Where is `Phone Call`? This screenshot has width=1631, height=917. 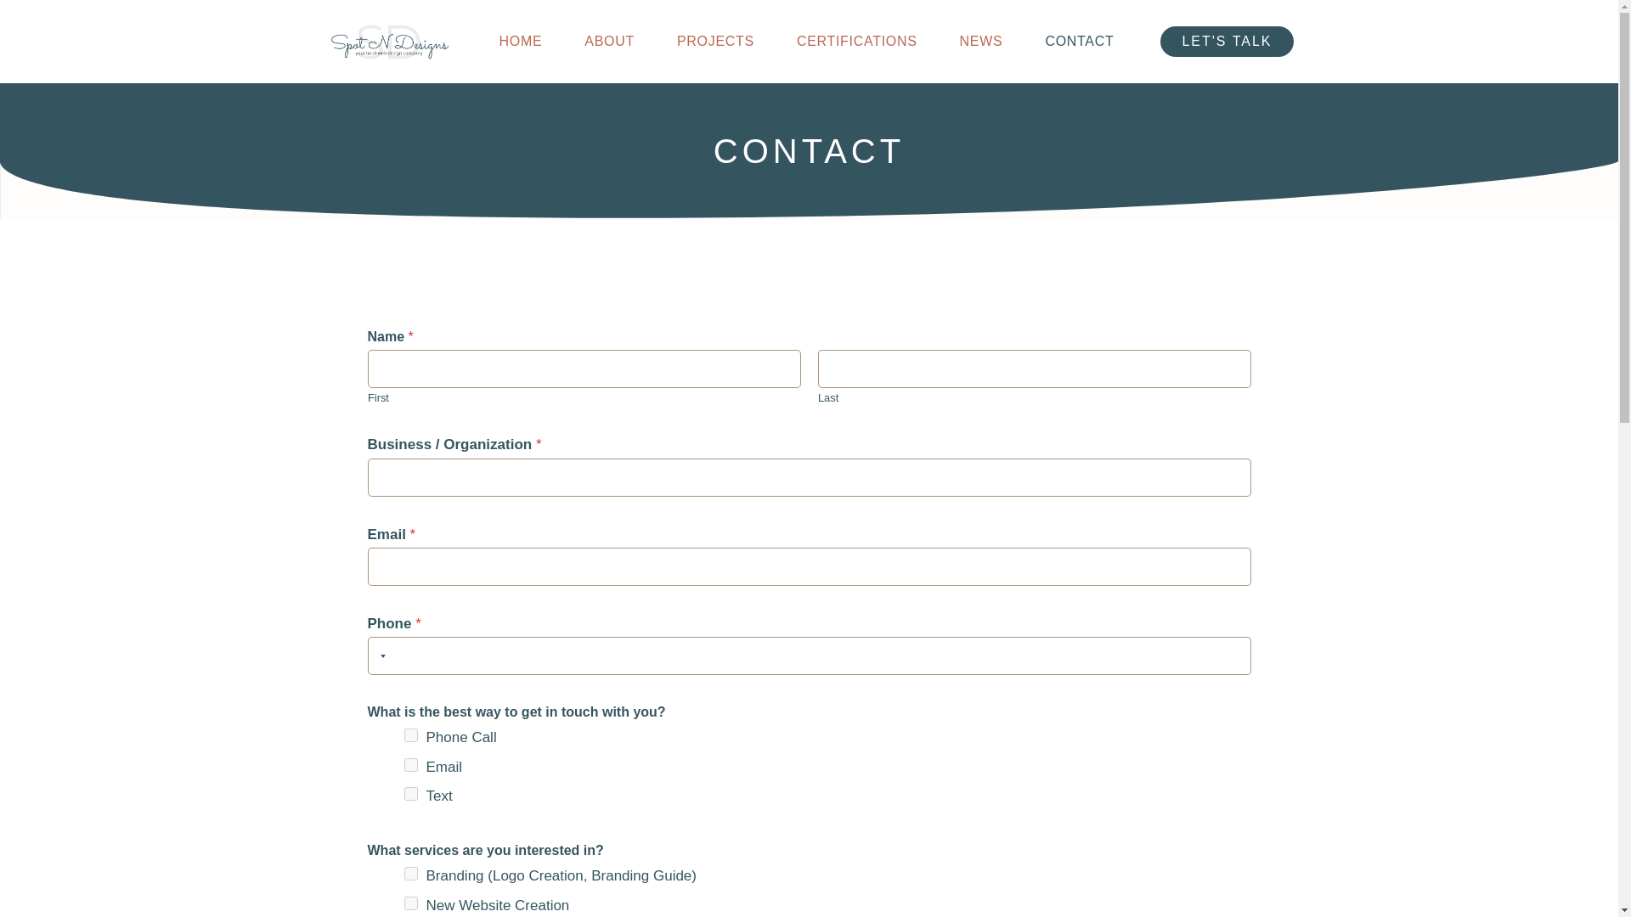
Phone Call is located at coordinates (411, 734).